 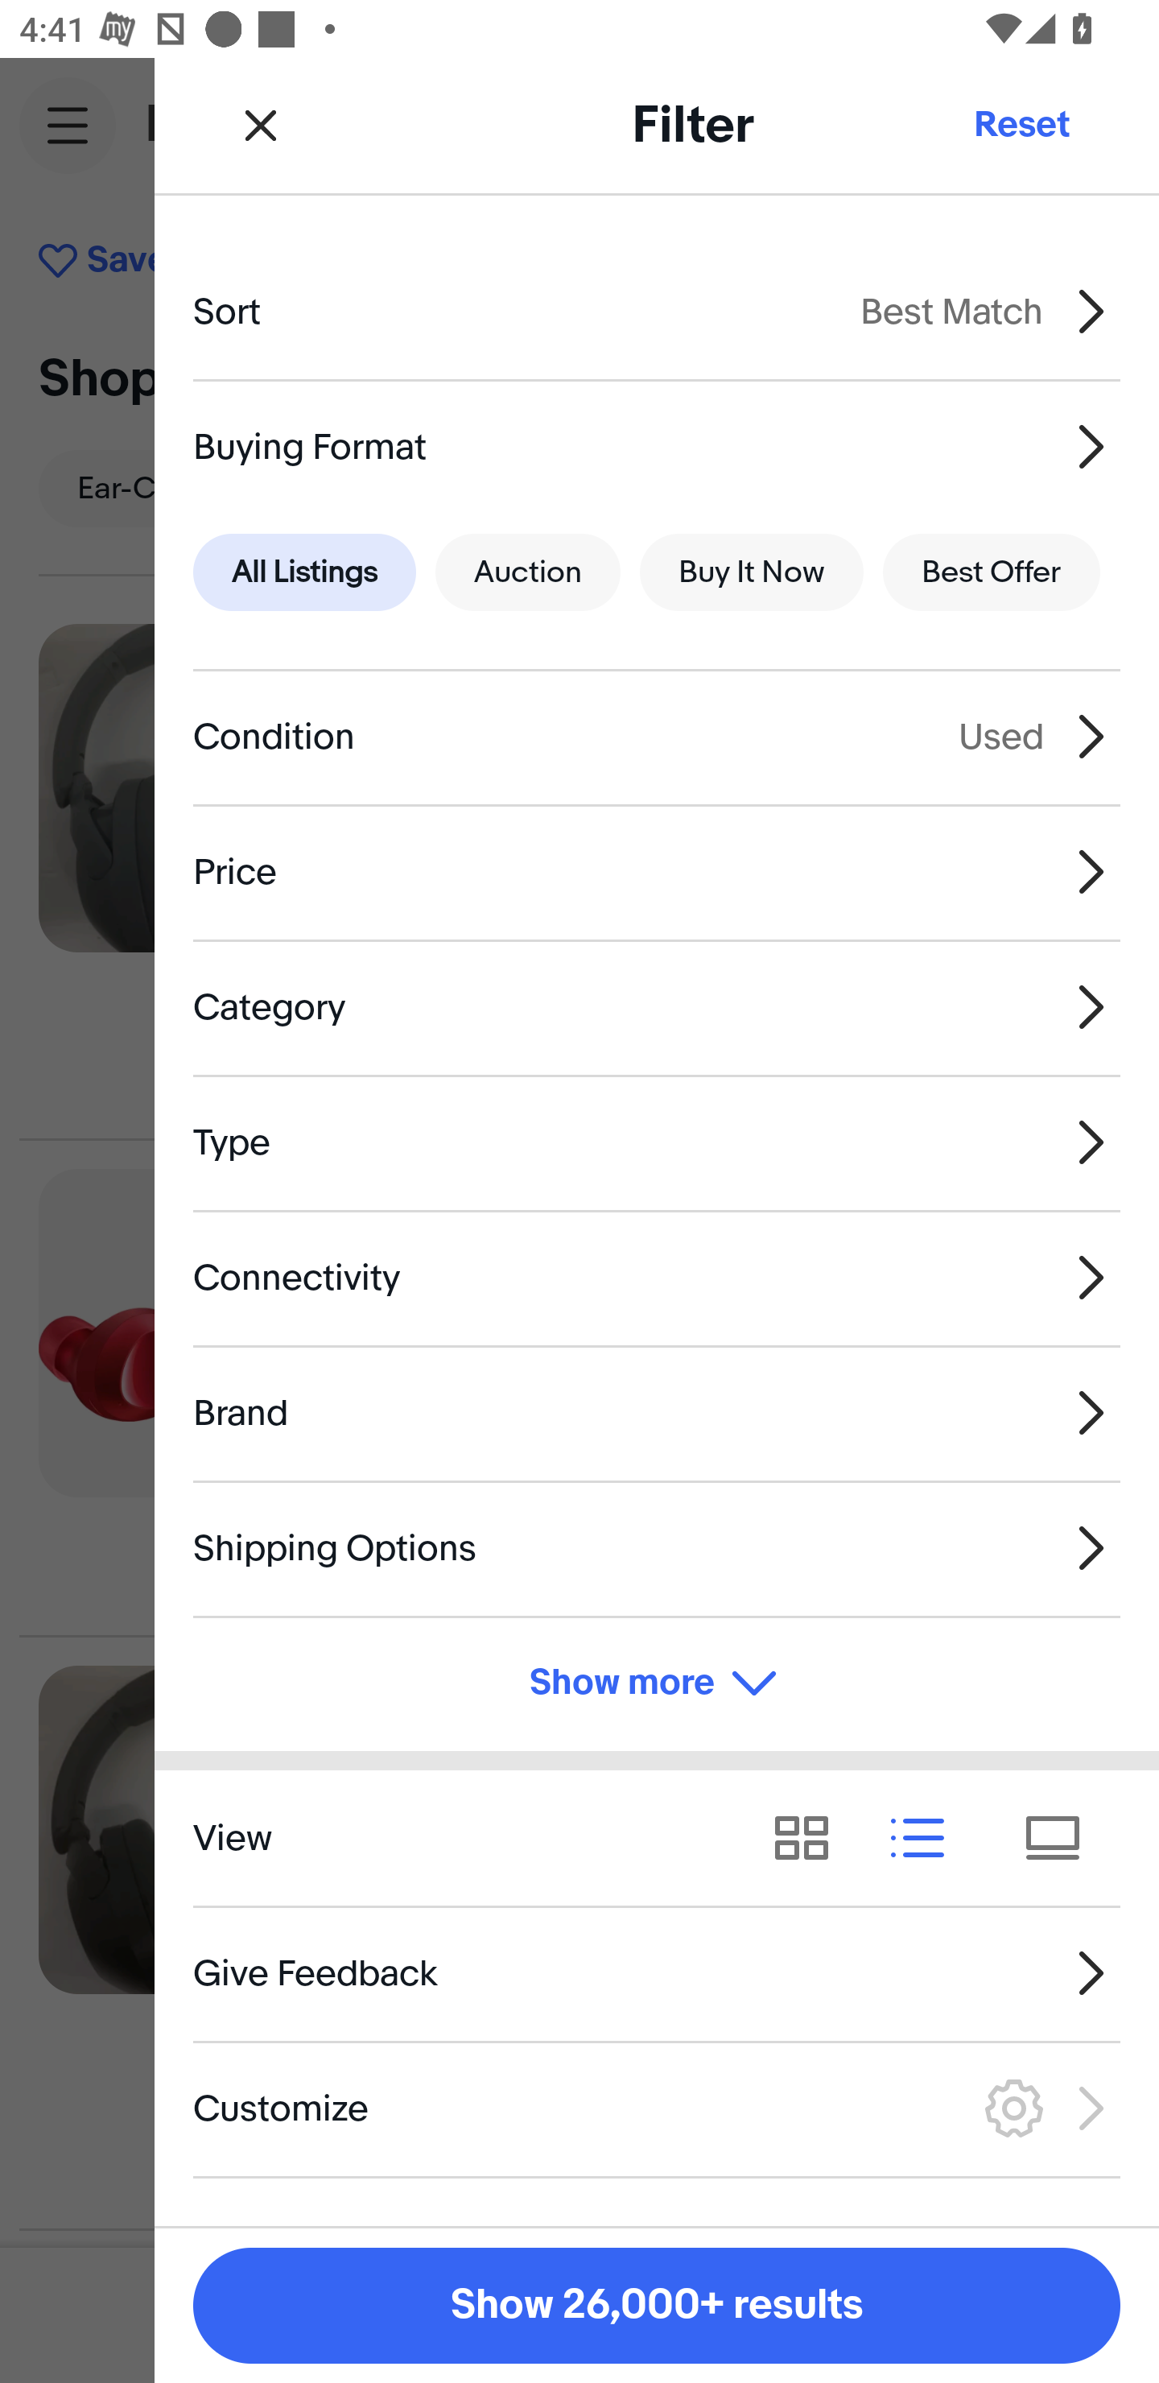 I want to click on Show more, so click(x=657, y=1683).